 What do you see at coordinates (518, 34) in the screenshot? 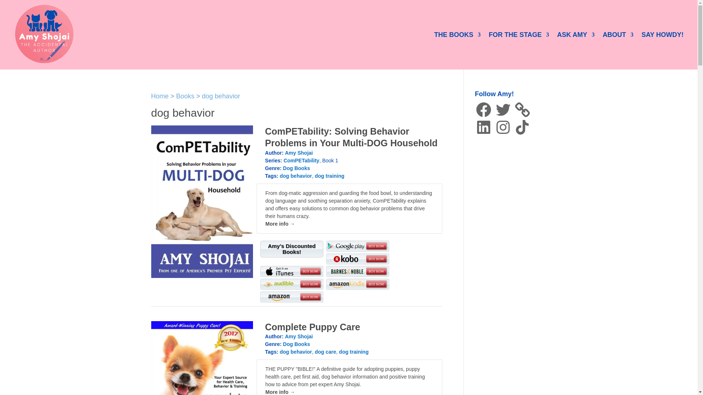
I see `FOR THE STAGE` at bounding box center [518, 34].